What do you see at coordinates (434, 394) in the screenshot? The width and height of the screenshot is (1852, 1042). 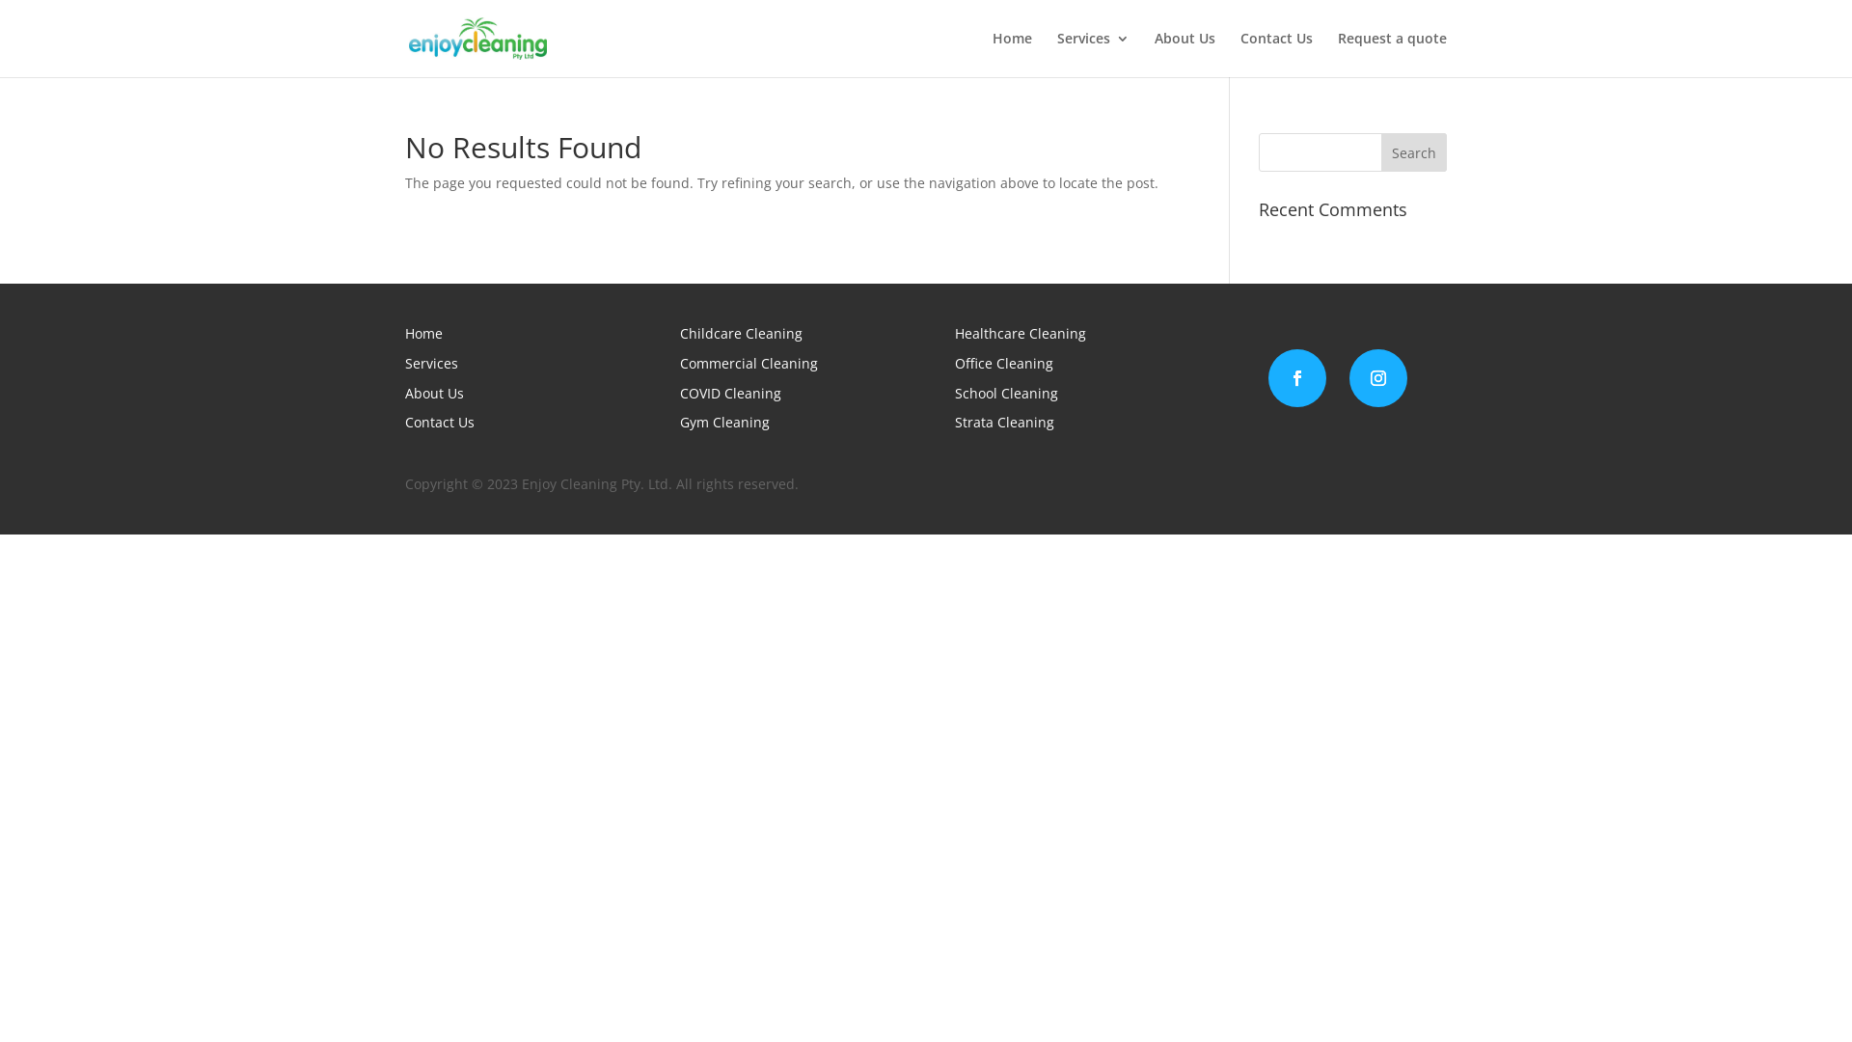 I see `About Us` at bounding box center [434, 394].